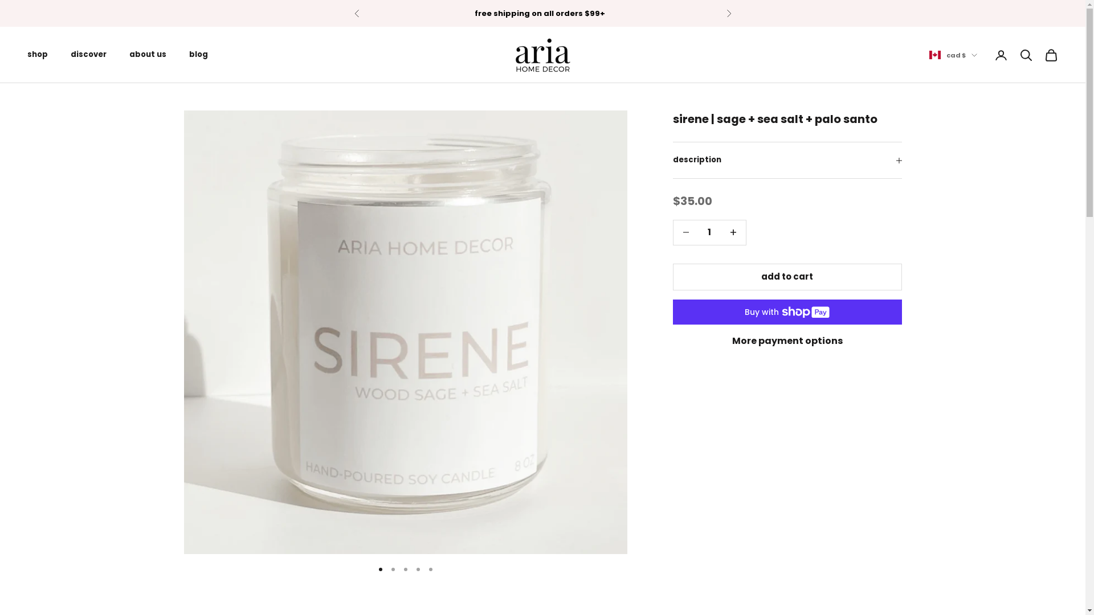 The width and height of the screenshot is (1094, 615). What do you see at coordinates (381, 569) in the screenshot?
I see `Go to item 1` at bounding box center [381, 569].